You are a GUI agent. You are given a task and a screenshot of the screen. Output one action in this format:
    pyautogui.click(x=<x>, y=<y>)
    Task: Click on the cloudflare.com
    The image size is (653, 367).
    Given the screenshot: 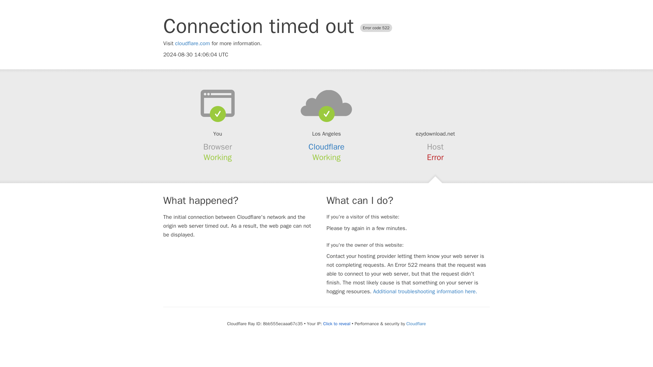 What is the action you would take?
    pyautogui.click(x=192, y=43)
    